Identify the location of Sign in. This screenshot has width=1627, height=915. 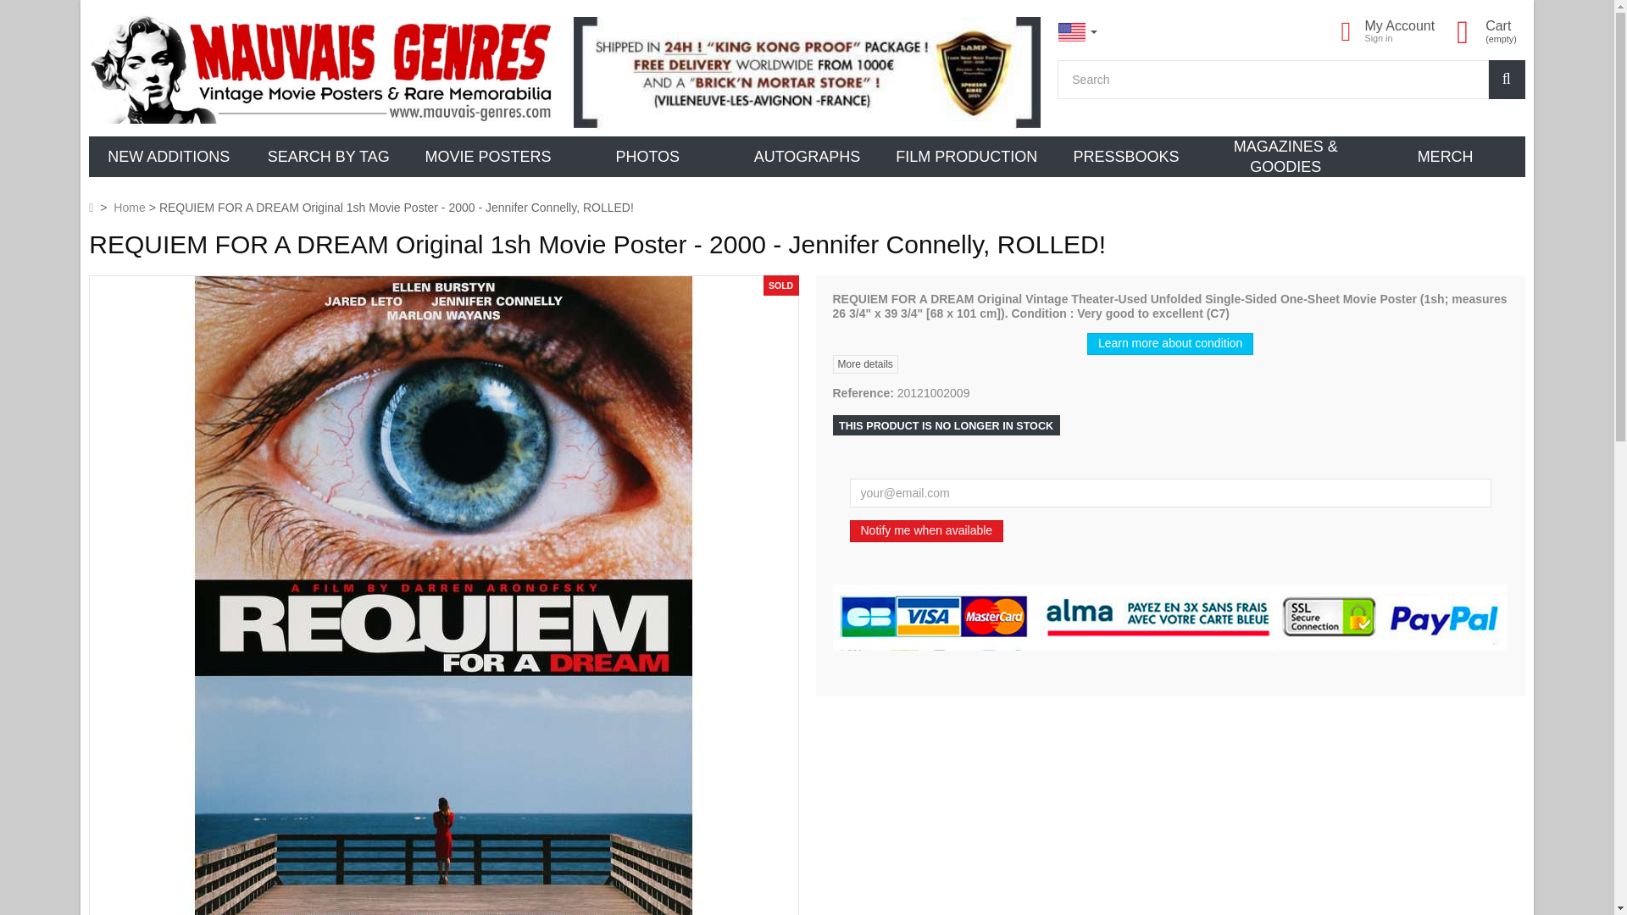
(1378, 37).